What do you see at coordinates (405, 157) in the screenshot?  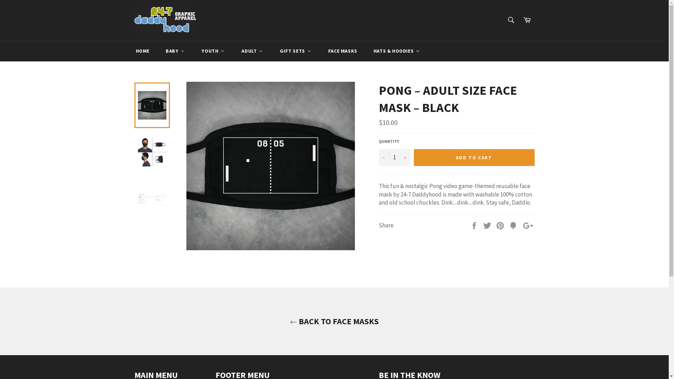 I see `+` at bounding box center [405, 157].